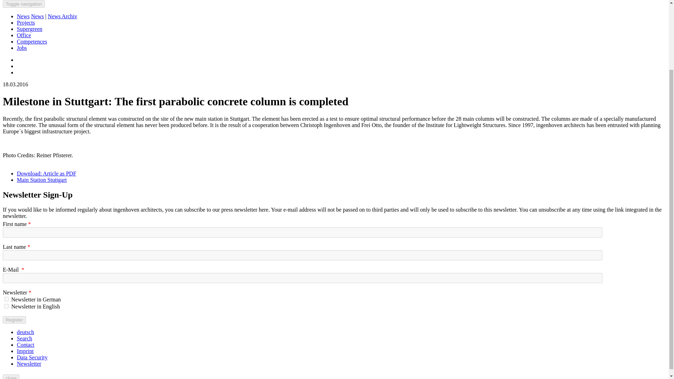 This screenshot has height=379, width=674. Describe the element at coordinates (46, 173) in the screenshot. I see `Download: Article as PDF` at that location.